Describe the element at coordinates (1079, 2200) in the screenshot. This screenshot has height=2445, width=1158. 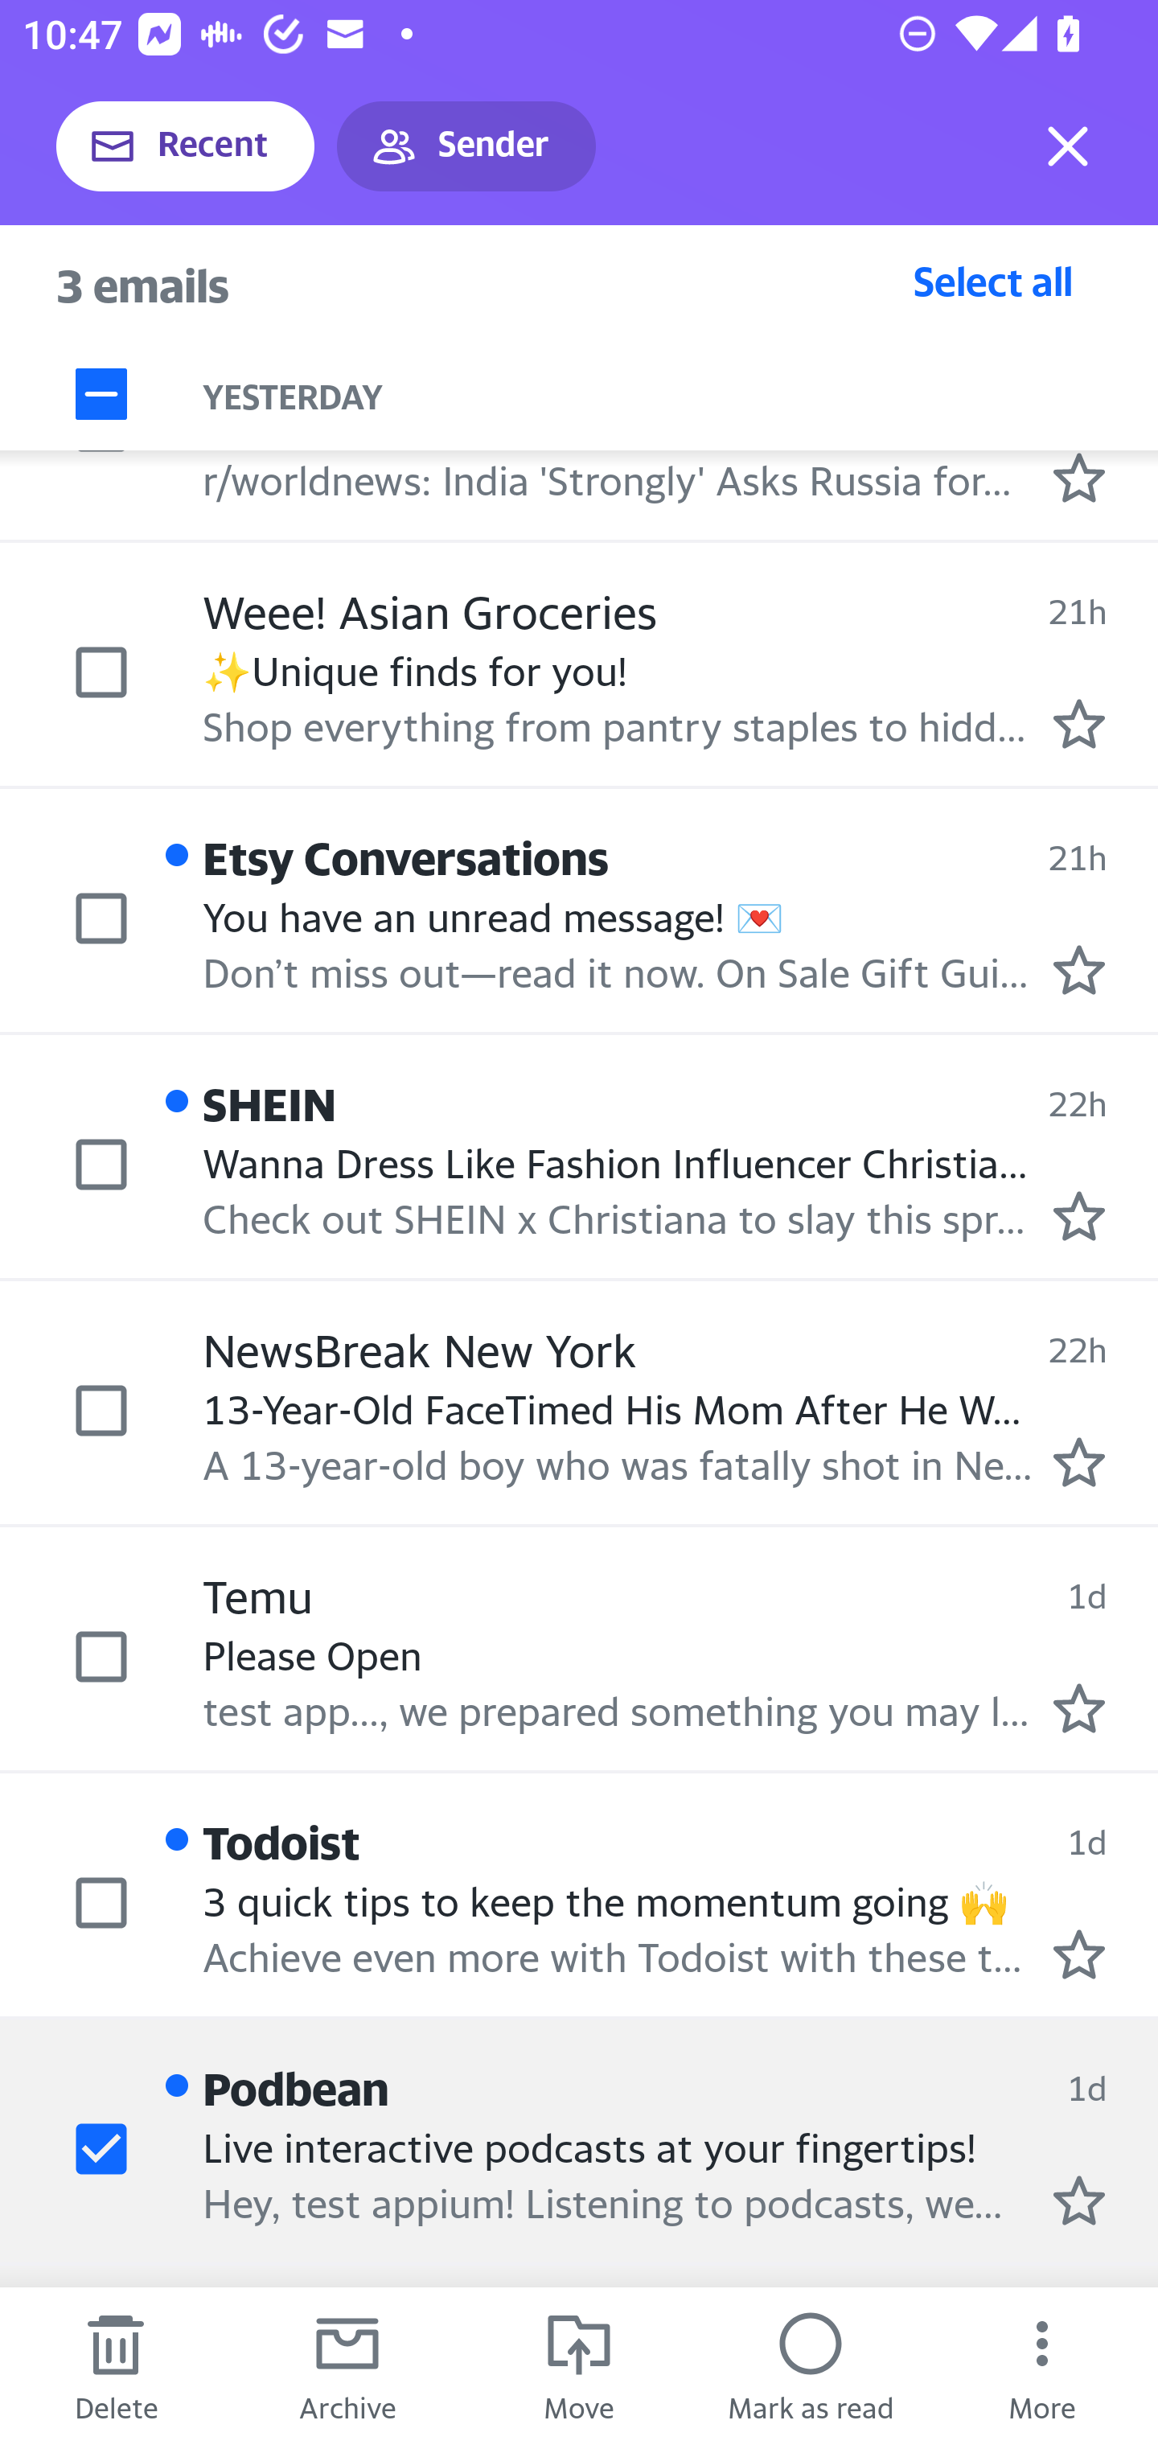
I see `Mark as starred.` at that location.